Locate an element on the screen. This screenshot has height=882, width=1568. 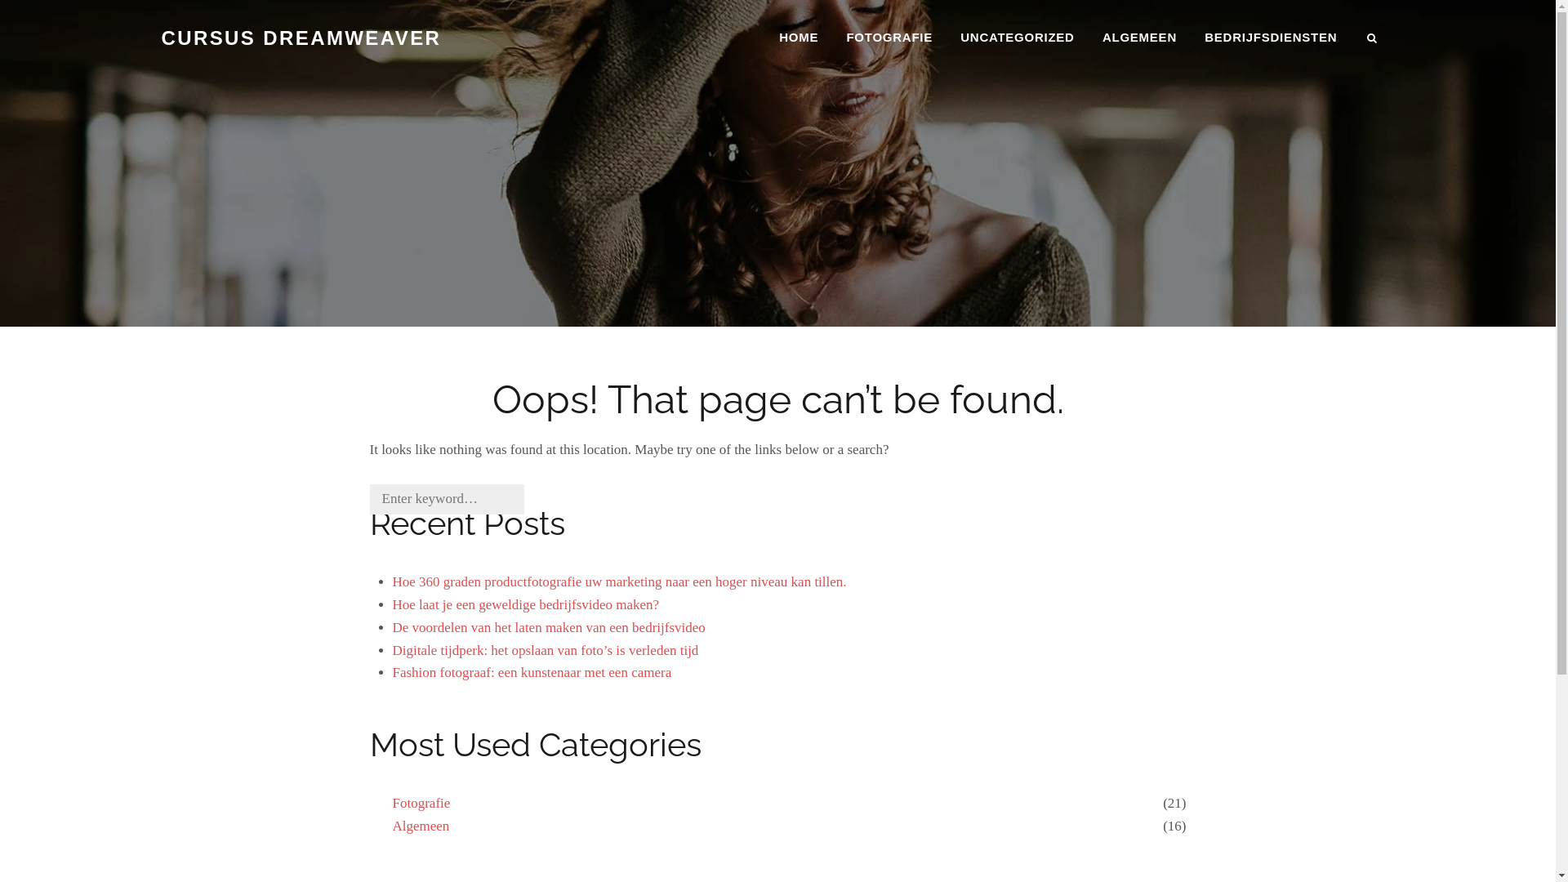
Algemeen is located at coordinates (421, 826).